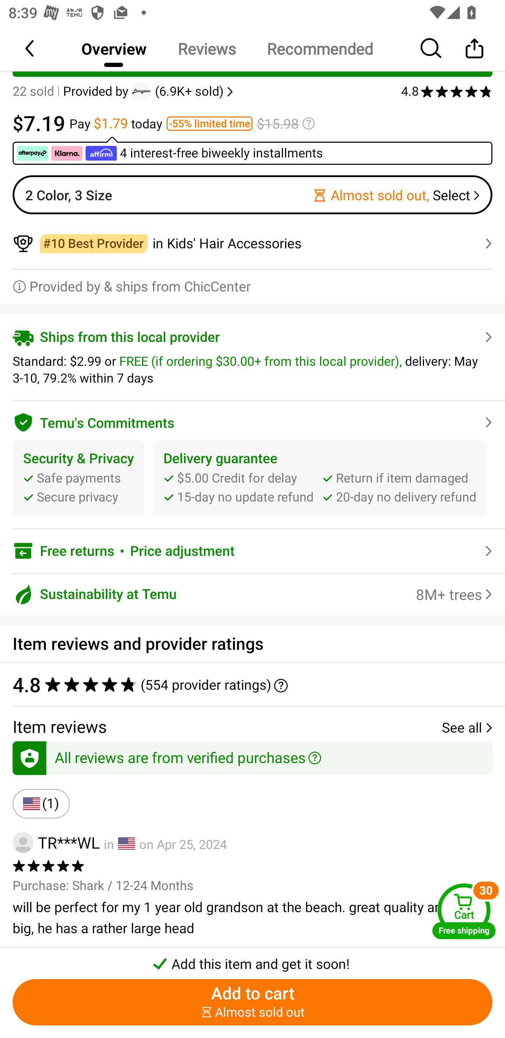 This screenshot has width=505, height=1038. Describe the element at coordinates (474, 48) in the screenshot. I see `Share` at that location.